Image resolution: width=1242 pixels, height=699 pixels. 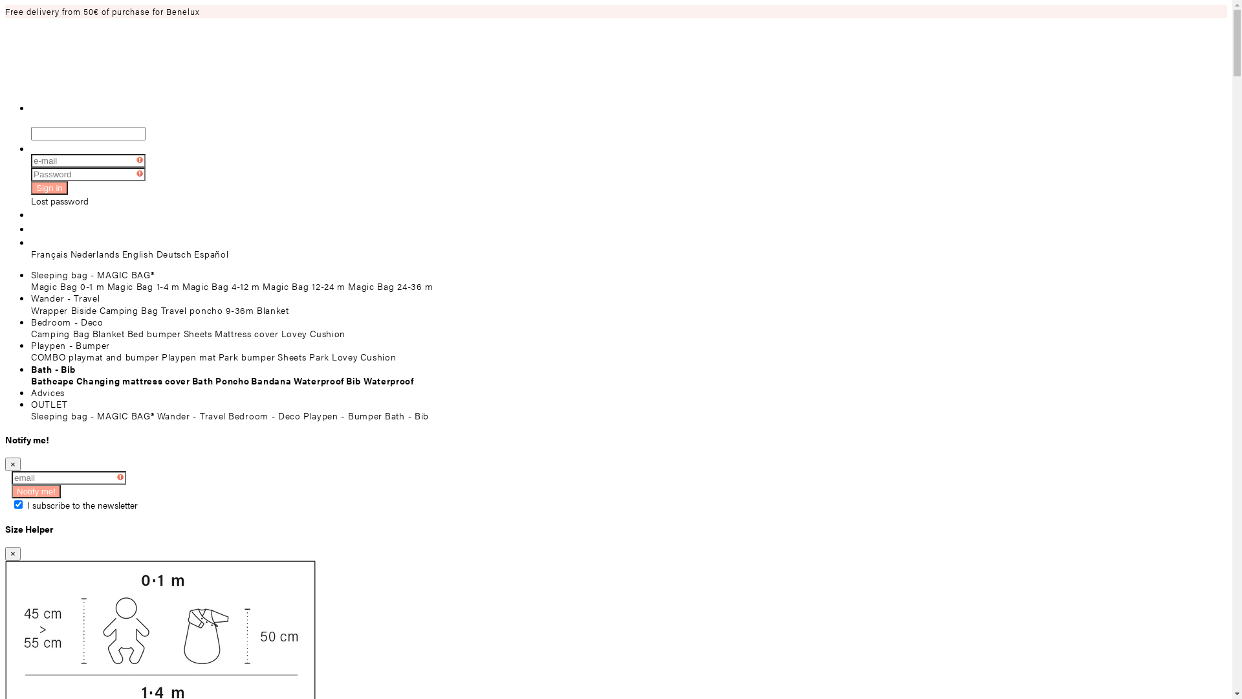 I want to click on Wrapper Biside, so click(x=64, y=310).